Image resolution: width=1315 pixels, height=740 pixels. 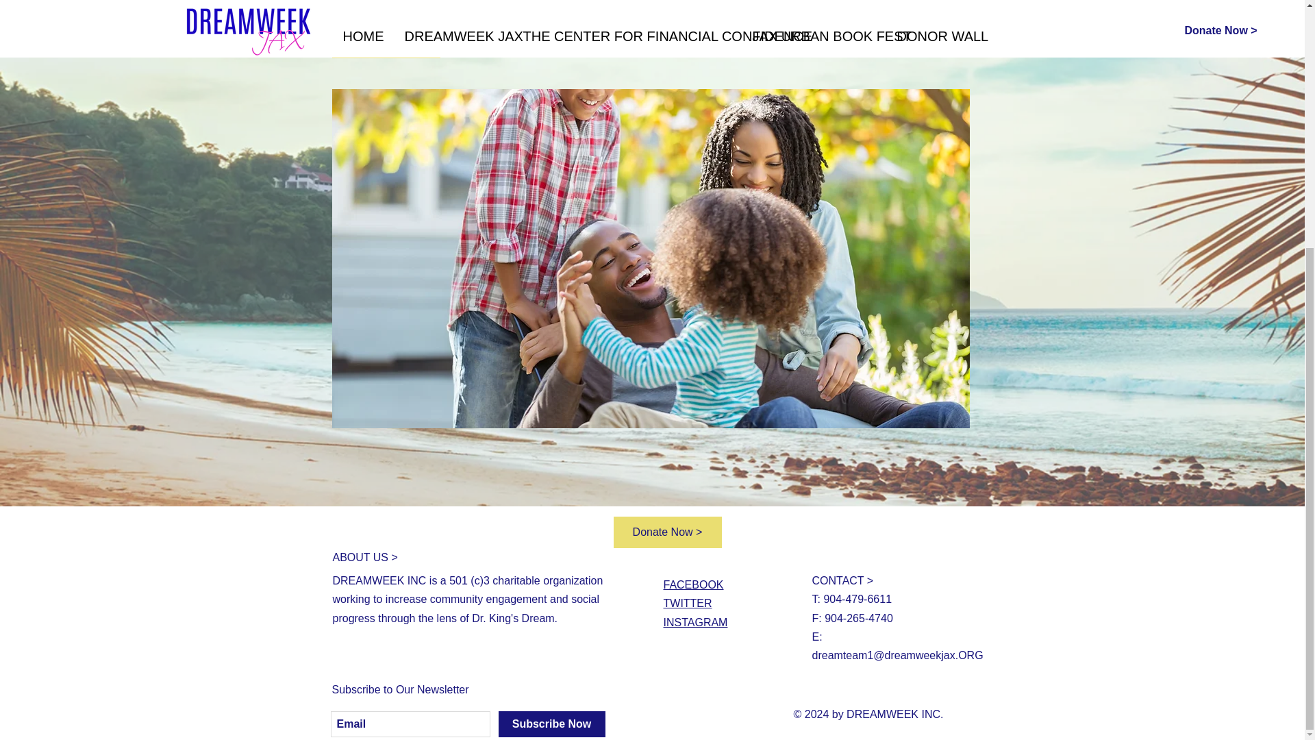 What do you see at coordinates (686, 603) in the screenshot?
I see `TWITTER` at bounding box center [686, 603].